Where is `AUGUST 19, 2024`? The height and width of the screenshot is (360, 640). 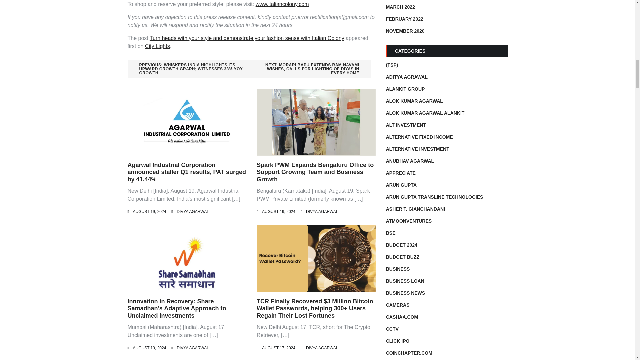
AUGUST 19, 2024 is located at coordinates (149, 211).